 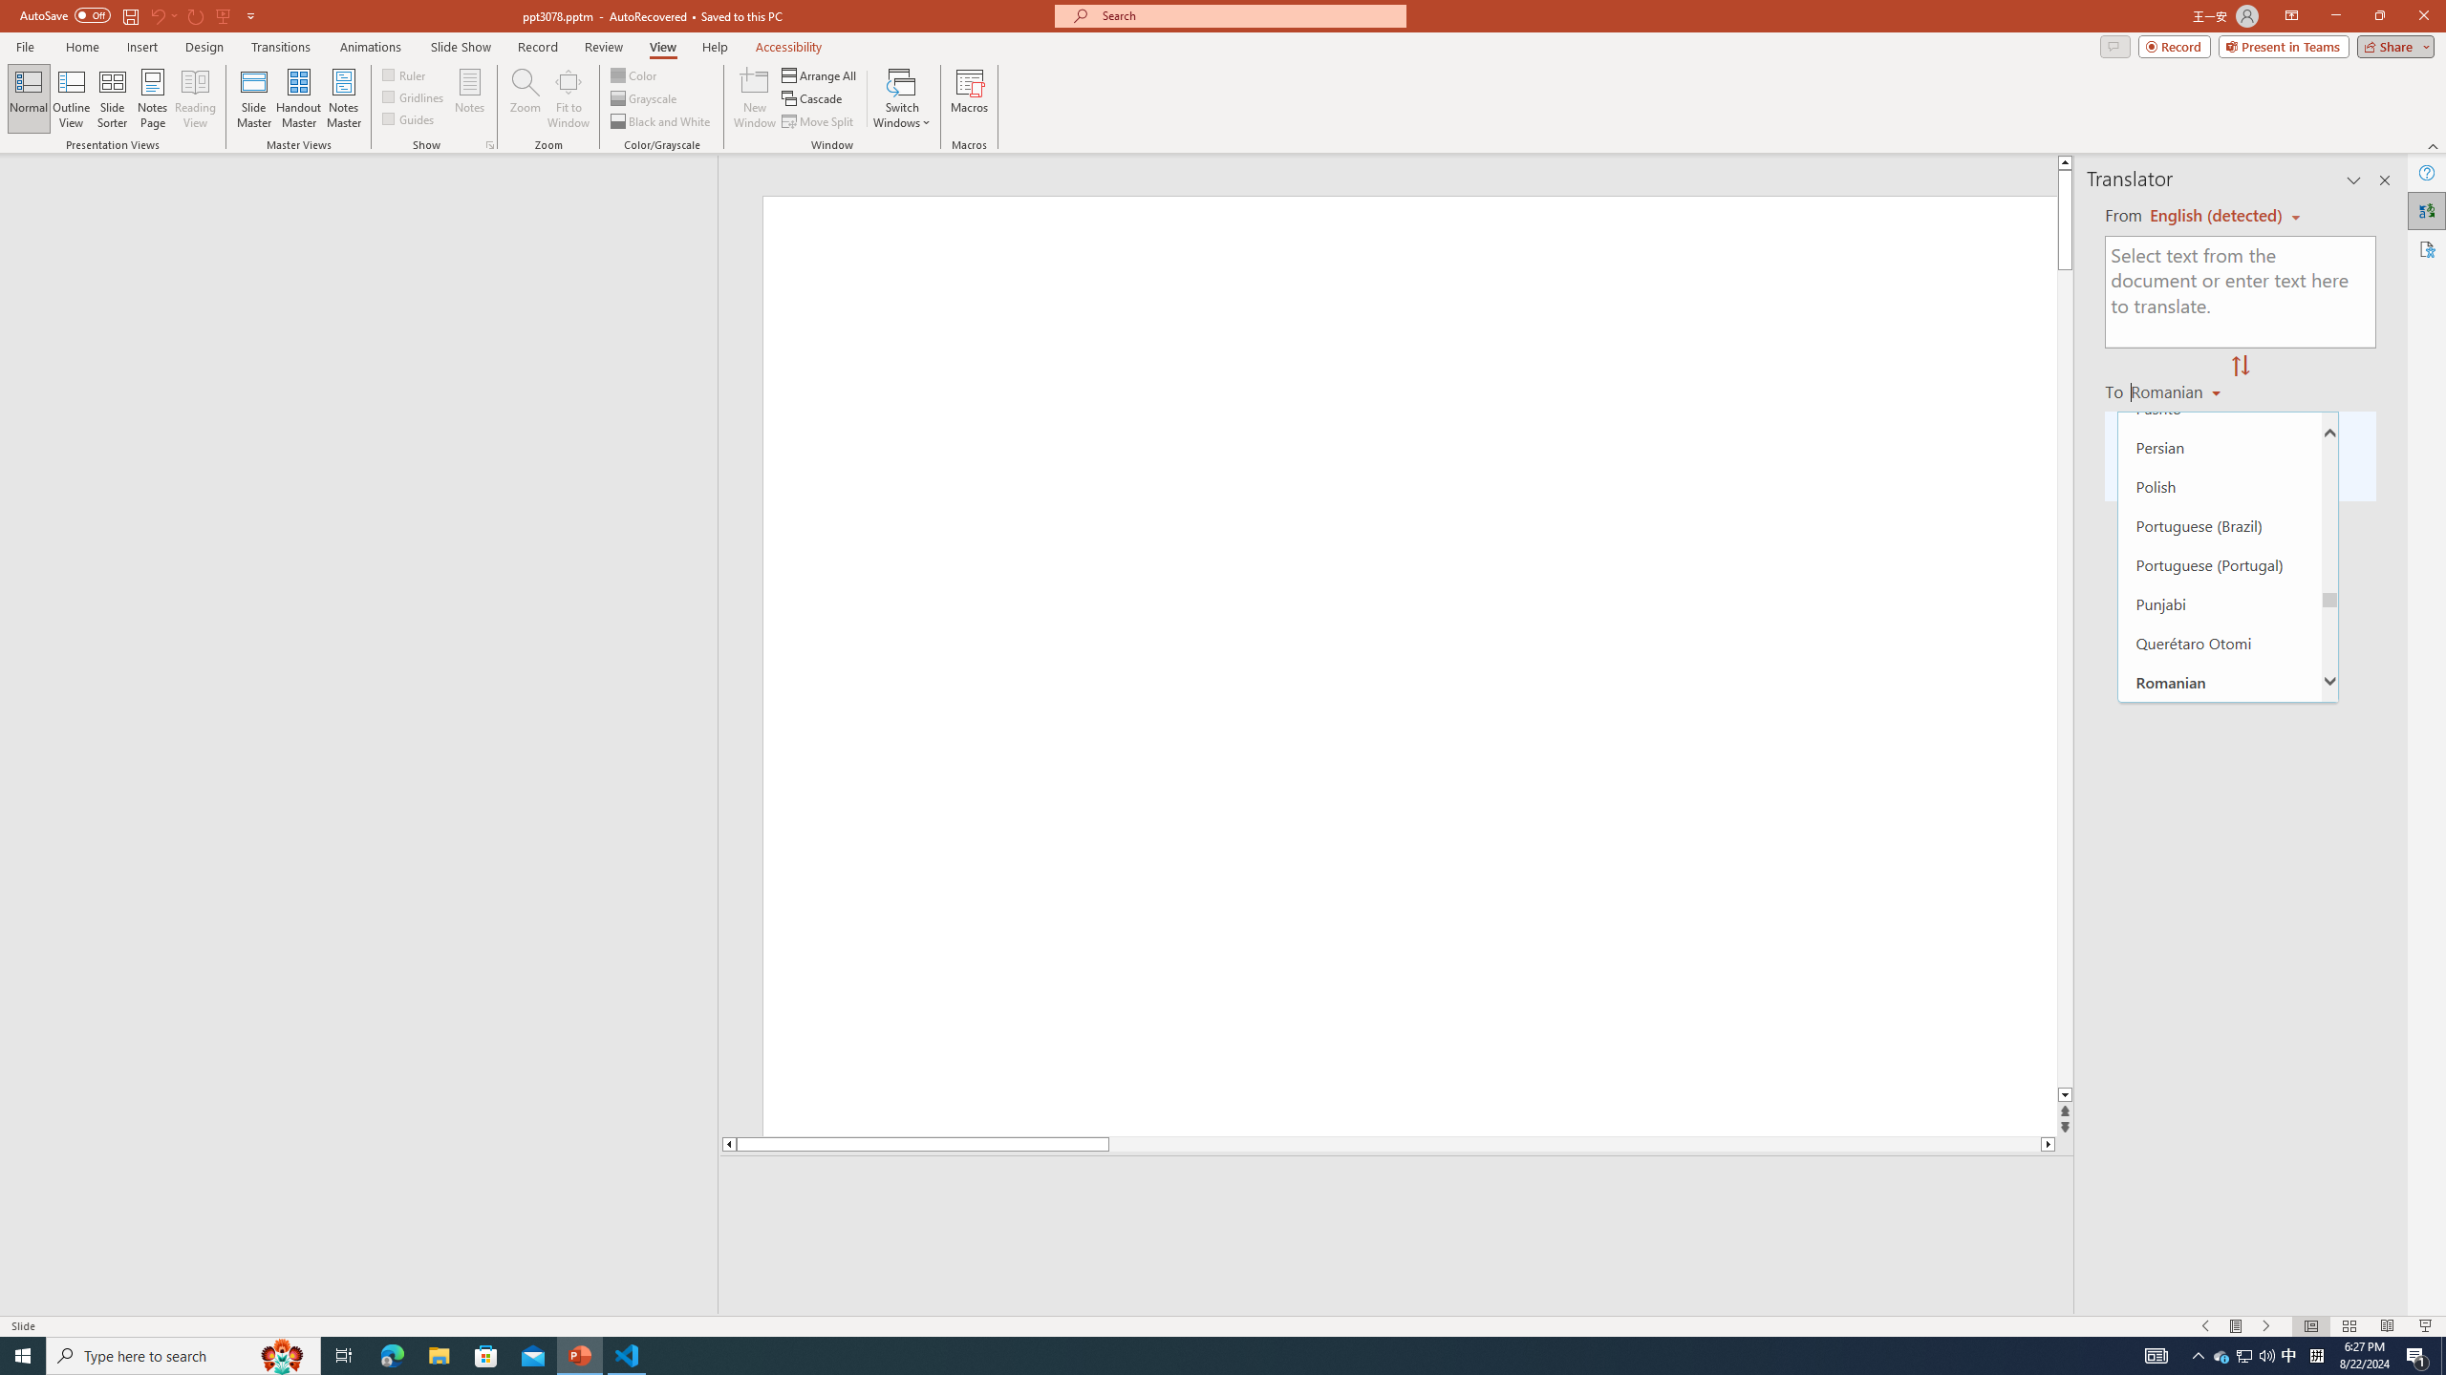 What do you see at coordinates (2219, 369) in the screenshot?
I see `Odia` at bounding box center [2219, 369].